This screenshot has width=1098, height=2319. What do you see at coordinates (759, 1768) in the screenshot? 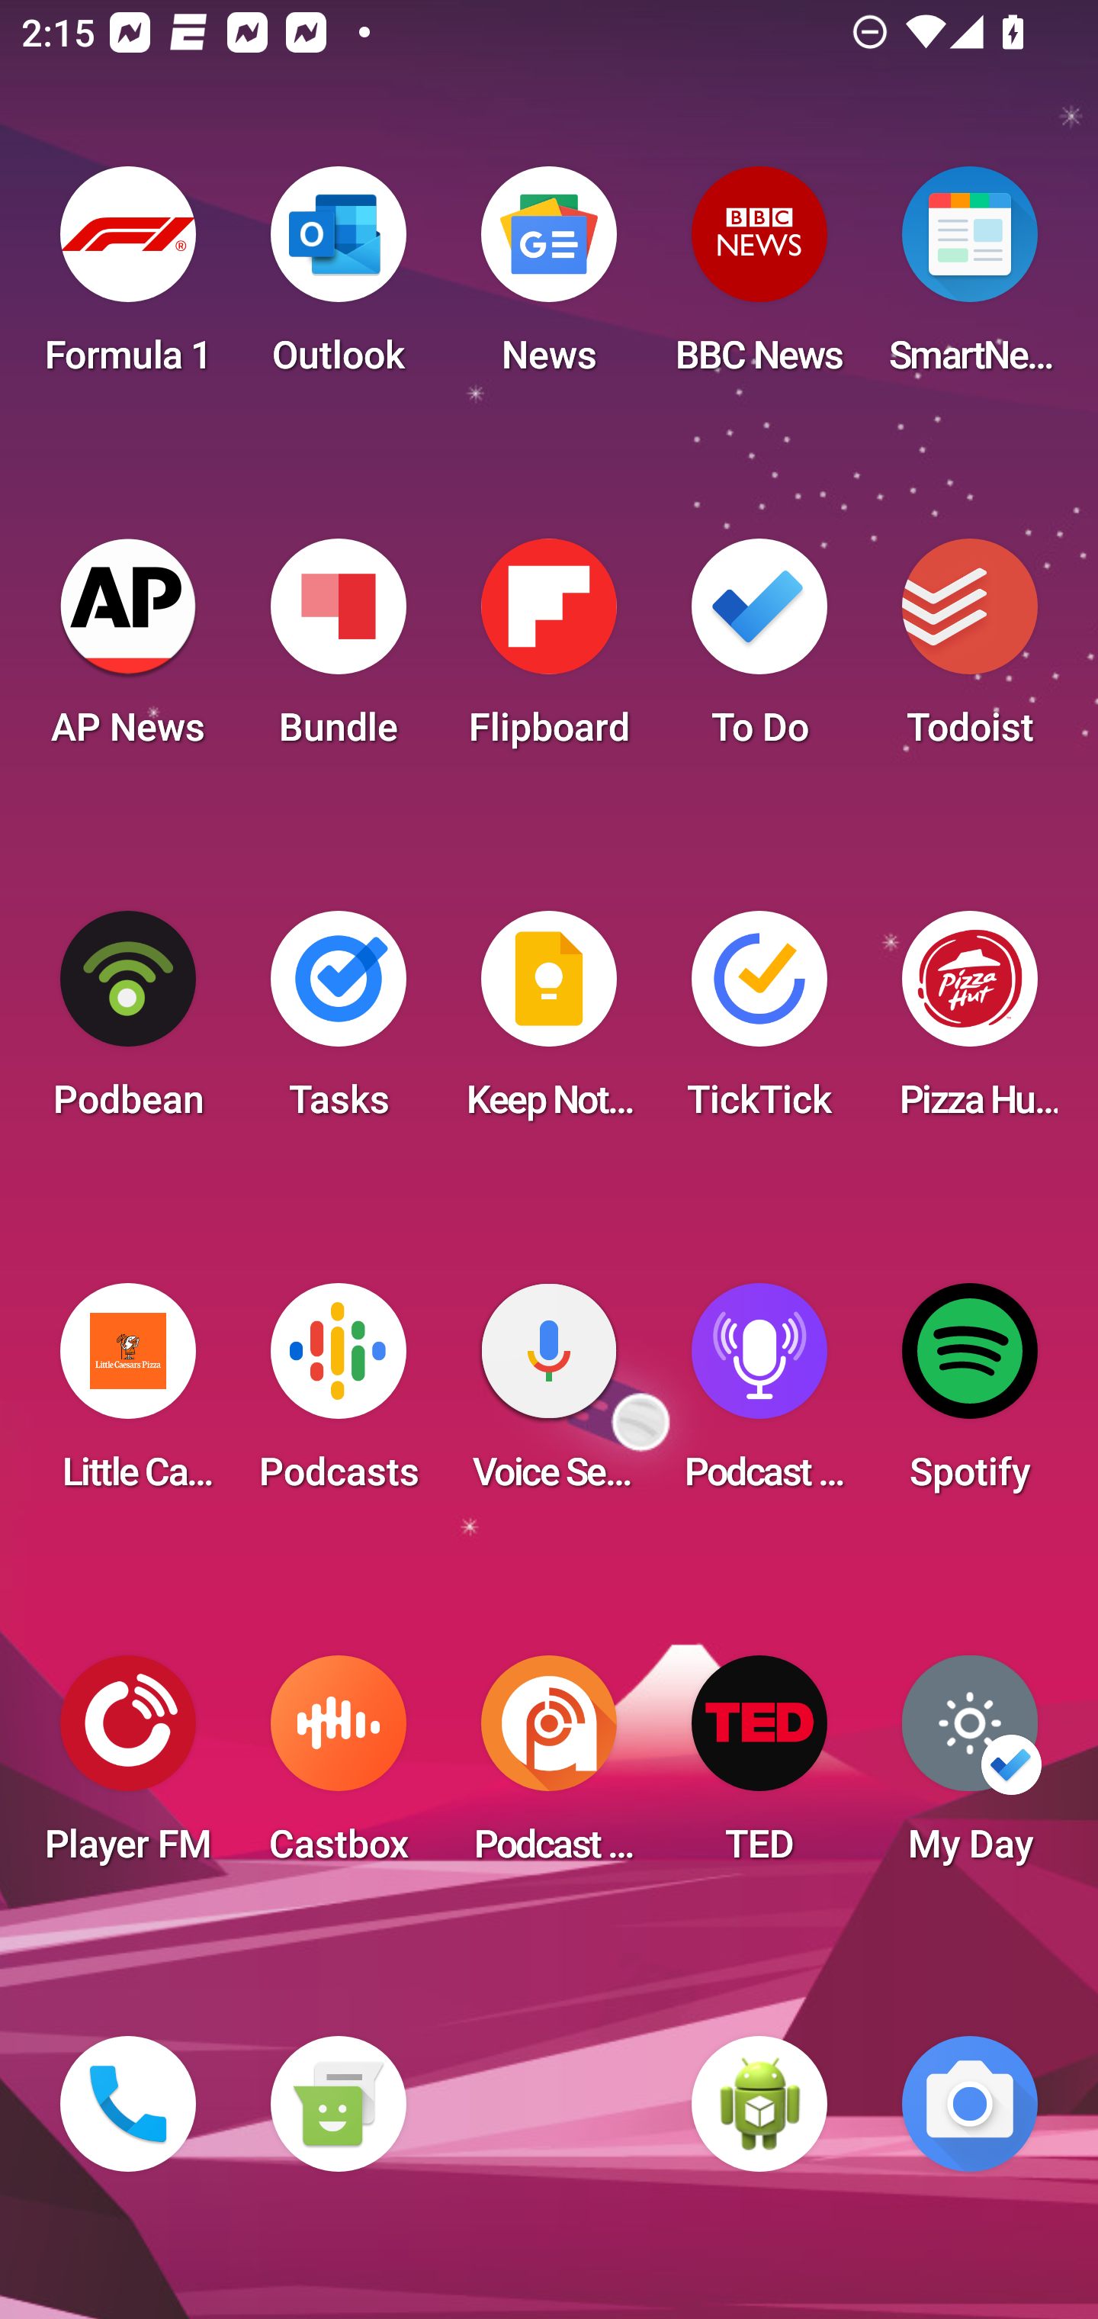
I see `TED` at bounding box center [759, 1768].